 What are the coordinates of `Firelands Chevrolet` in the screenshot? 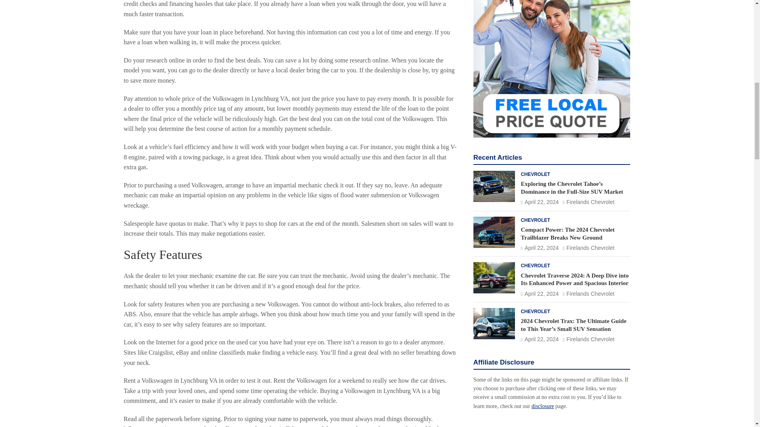 It's located at (589, 21).